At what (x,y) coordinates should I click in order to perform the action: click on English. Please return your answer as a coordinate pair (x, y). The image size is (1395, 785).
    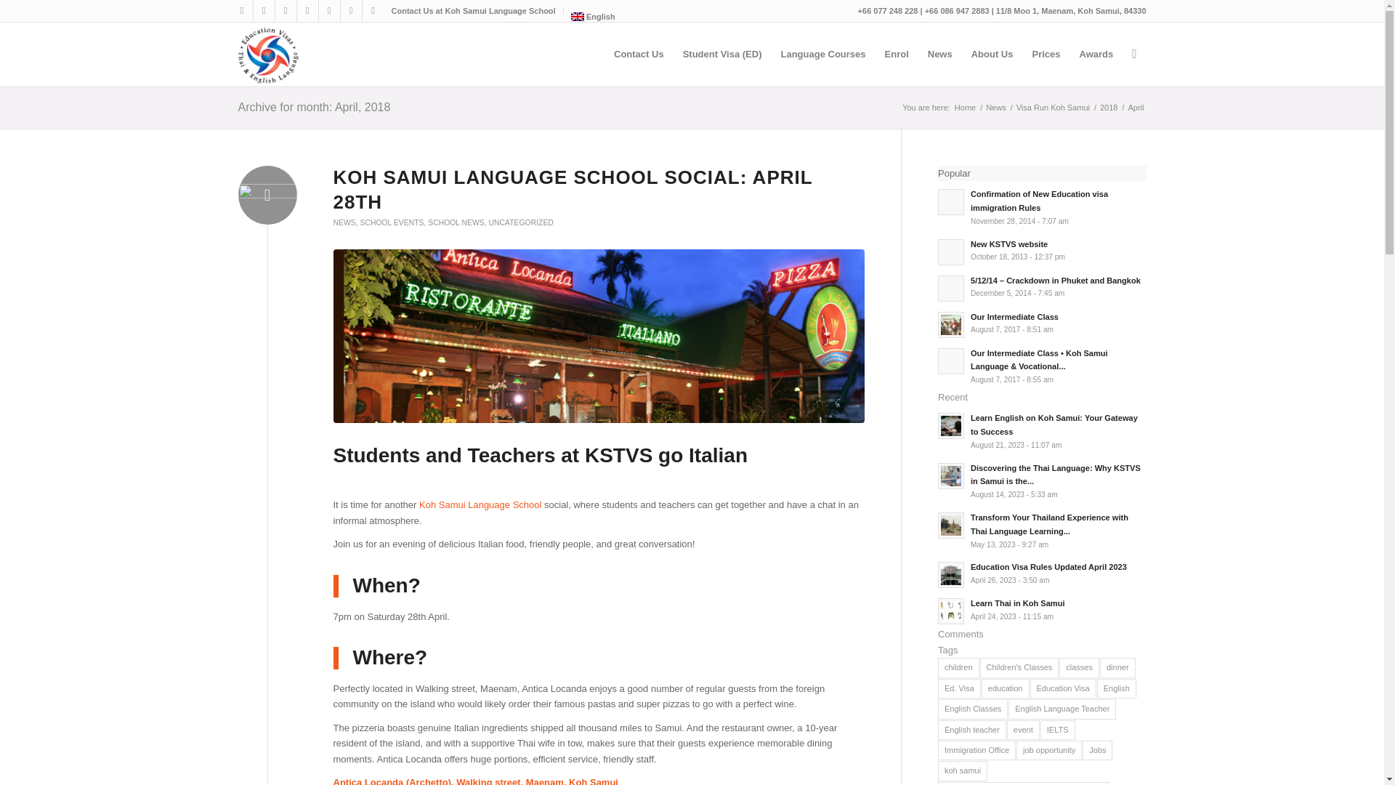
    Looking at the image, I should click on (593, 16).